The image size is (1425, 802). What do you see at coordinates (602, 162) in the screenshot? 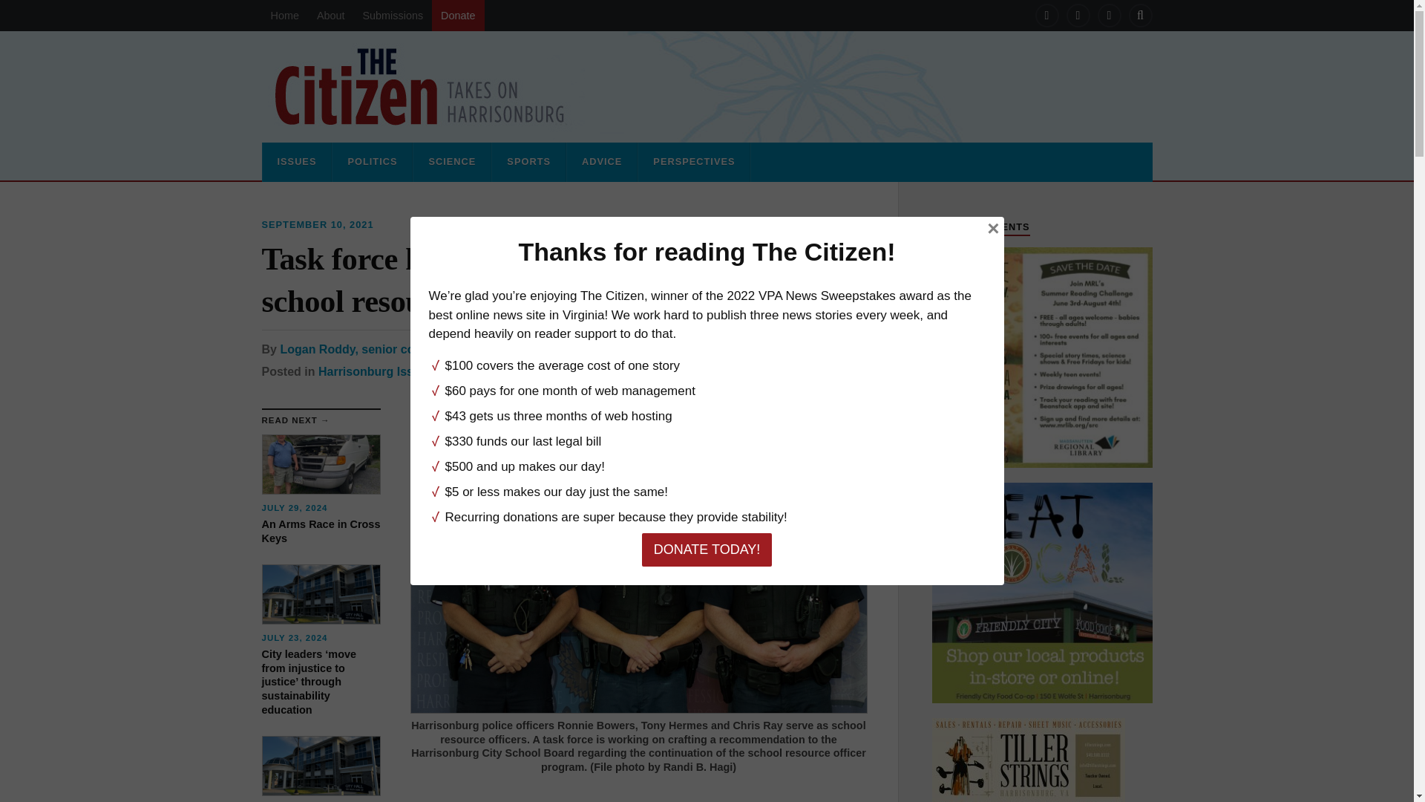
I see `ADVICE` at bounding box center [602, 162].